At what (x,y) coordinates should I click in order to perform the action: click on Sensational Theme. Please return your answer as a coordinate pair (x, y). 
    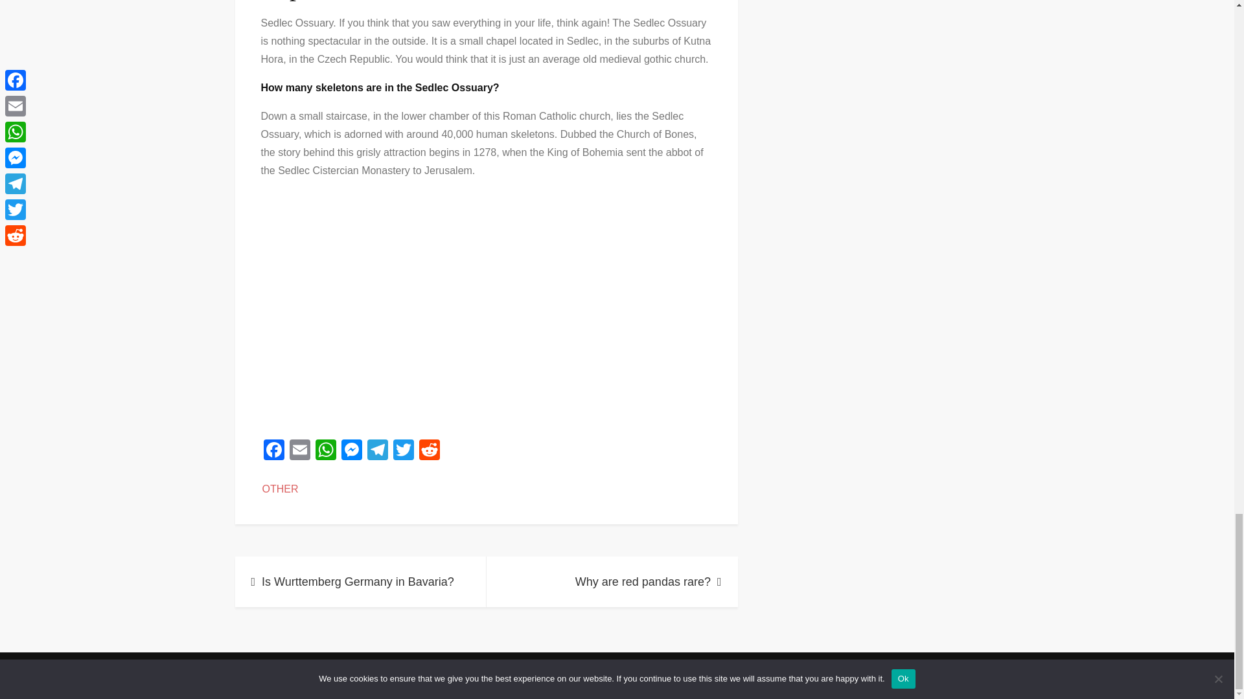
    Looking at the image, I should click on (733, 672).